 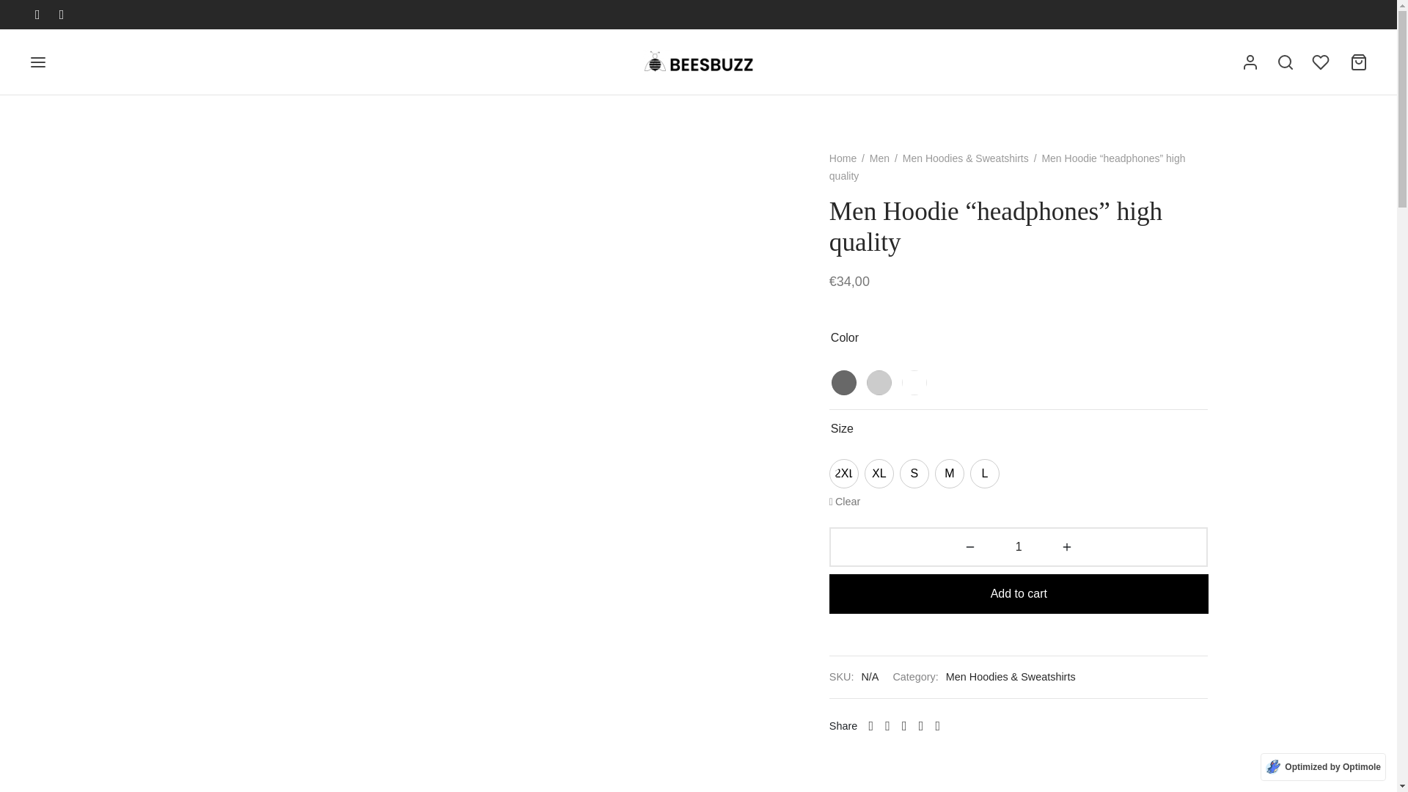 I want to click on 1, so click(x=1019, y=547).